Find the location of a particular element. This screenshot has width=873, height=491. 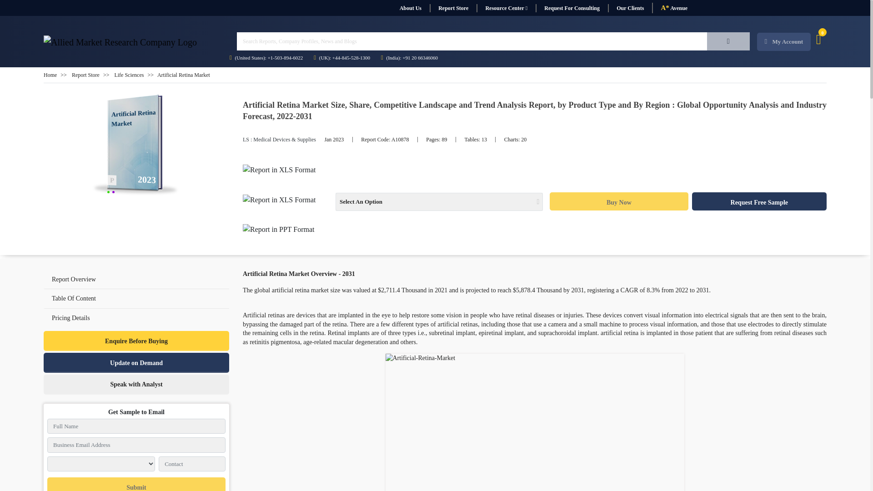

Resource Center is located at coordinates (506, 8).